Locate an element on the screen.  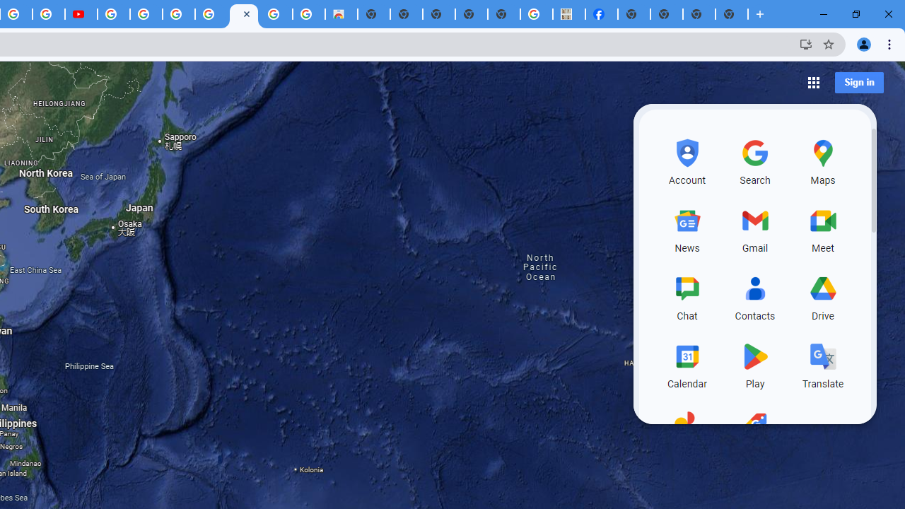
How Chrome protects your passwords - Google Chrome Help is located at coordinates (114, 14).